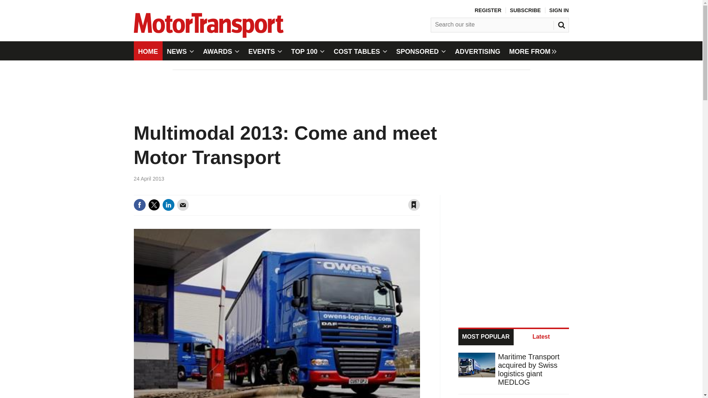 This screenshot has width=708, height=398. Describe the element at coordinates (525, 10) in the screenshot. I see `SUBSCRIBE` at that location.